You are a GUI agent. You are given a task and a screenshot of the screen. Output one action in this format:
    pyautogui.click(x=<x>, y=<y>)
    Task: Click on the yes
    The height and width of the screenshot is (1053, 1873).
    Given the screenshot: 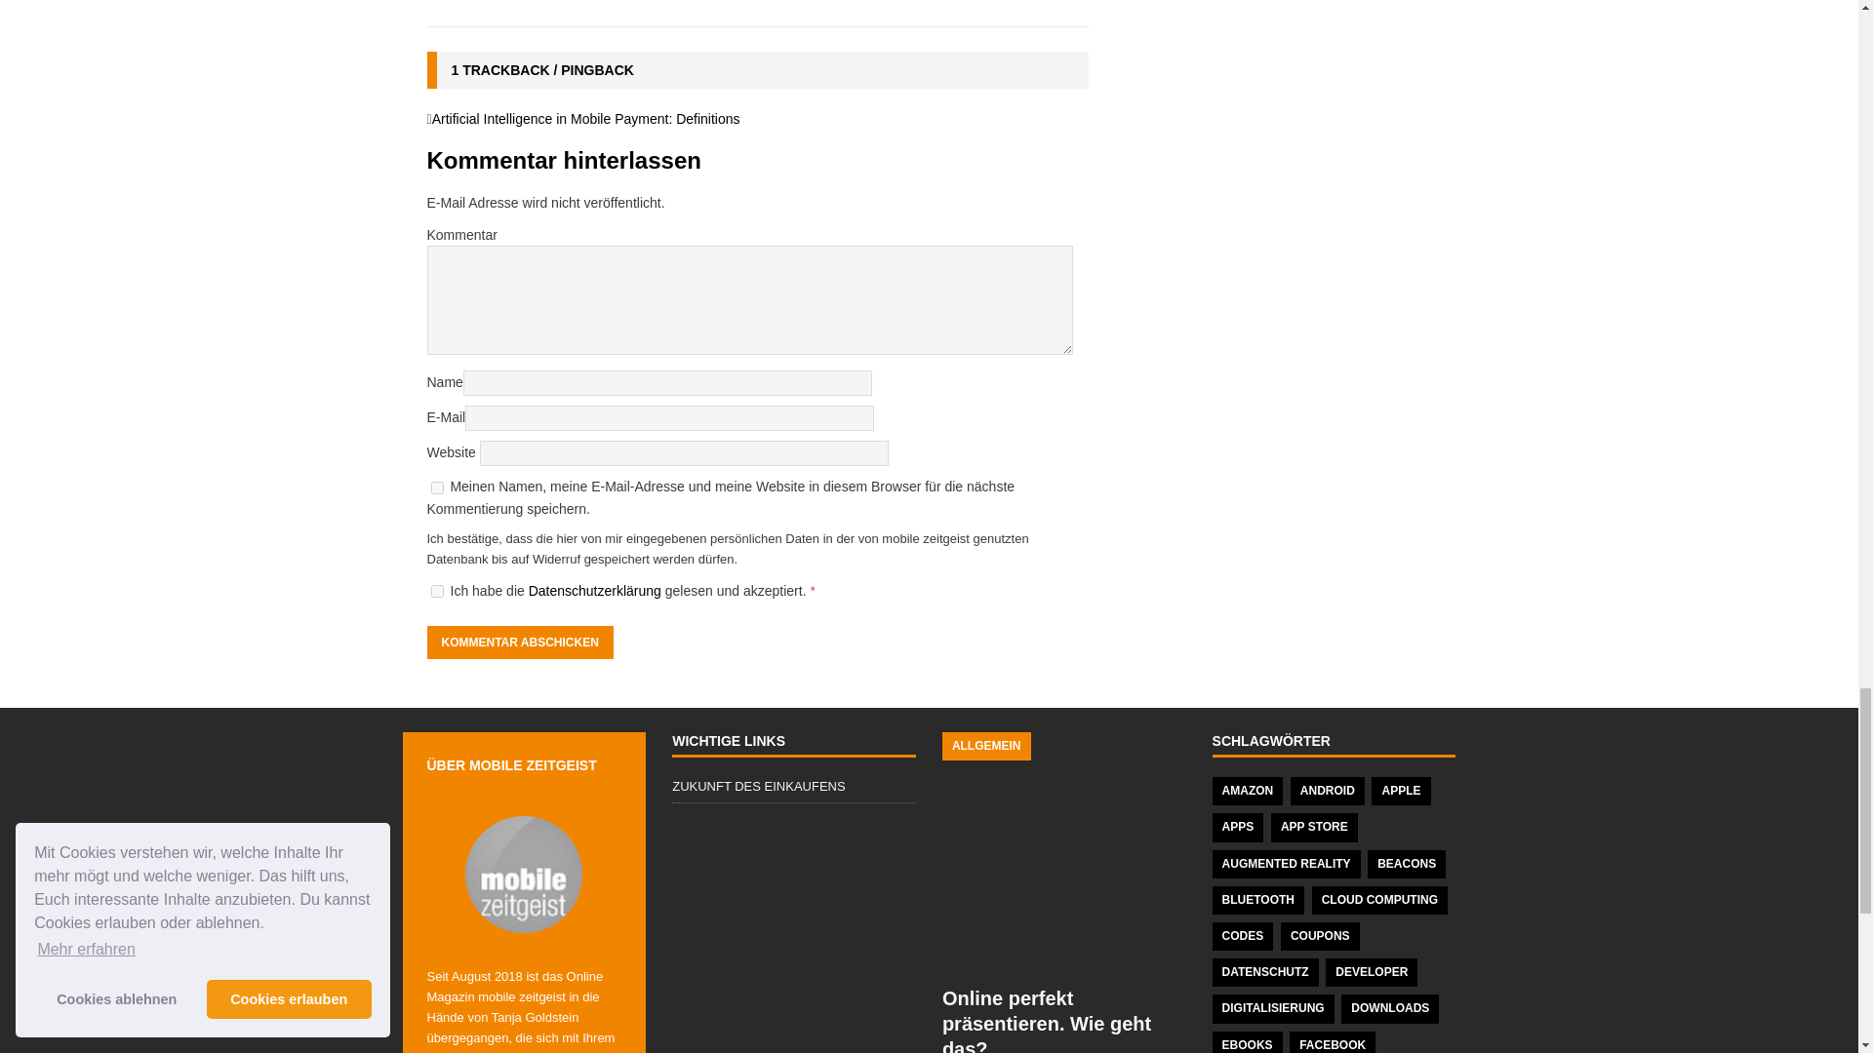 What is the action you would take?
    pyautogui.click(x=437, y=487)
    